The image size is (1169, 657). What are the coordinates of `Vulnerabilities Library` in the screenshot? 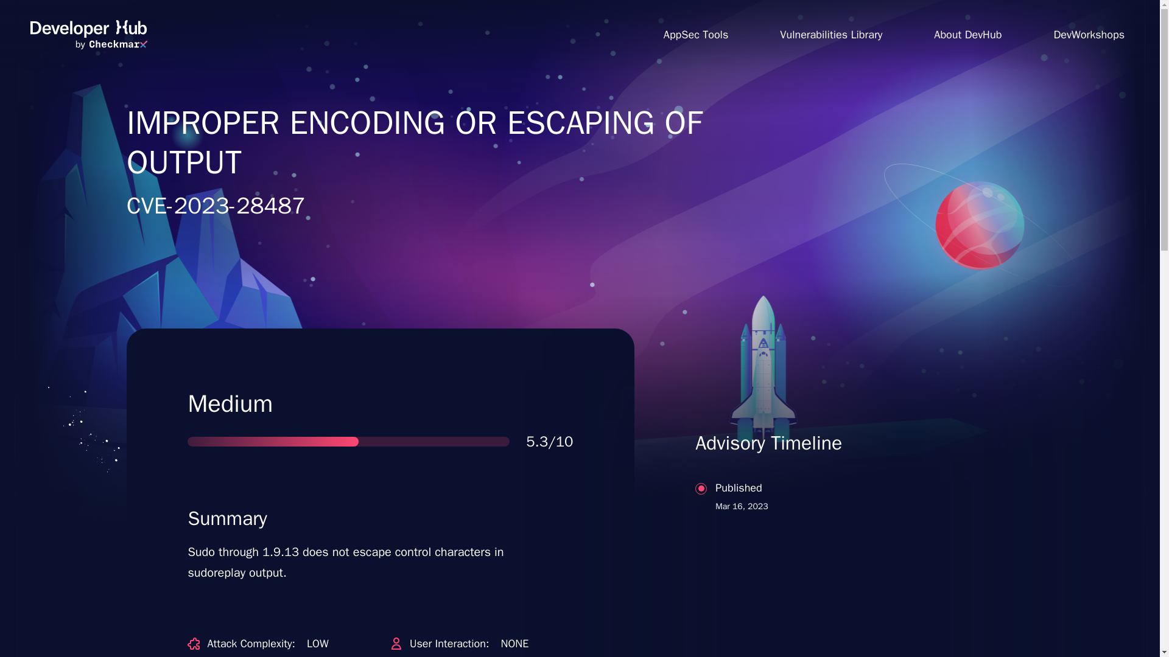 It's located at (830, 34).